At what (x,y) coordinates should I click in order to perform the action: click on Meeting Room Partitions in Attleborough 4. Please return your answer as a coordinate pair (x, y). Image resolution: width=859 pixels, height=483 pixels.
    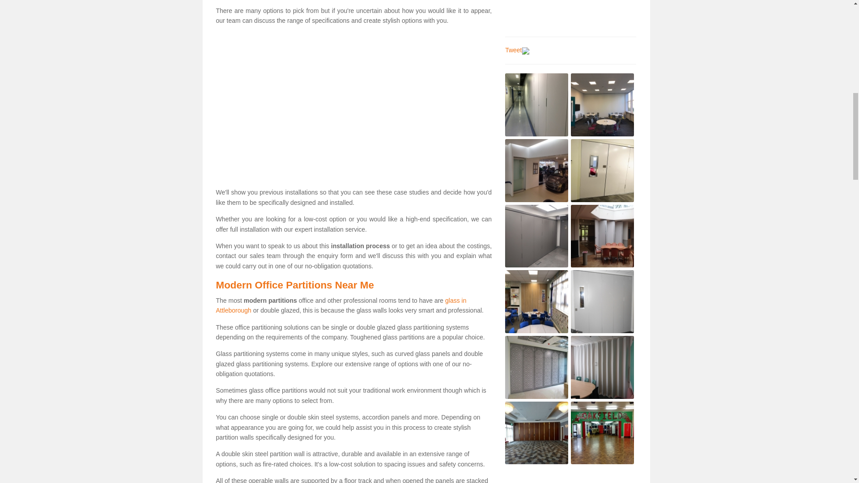
    Looking at the image, I should click on (602, 171).